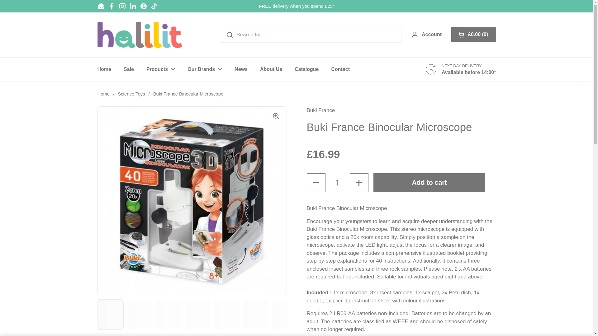 The height and width of the screenshot is (336, 598). What do you see at coordinates (128, 69) in the screenshot?
I see `Sale` at bounding box center [128, 69].